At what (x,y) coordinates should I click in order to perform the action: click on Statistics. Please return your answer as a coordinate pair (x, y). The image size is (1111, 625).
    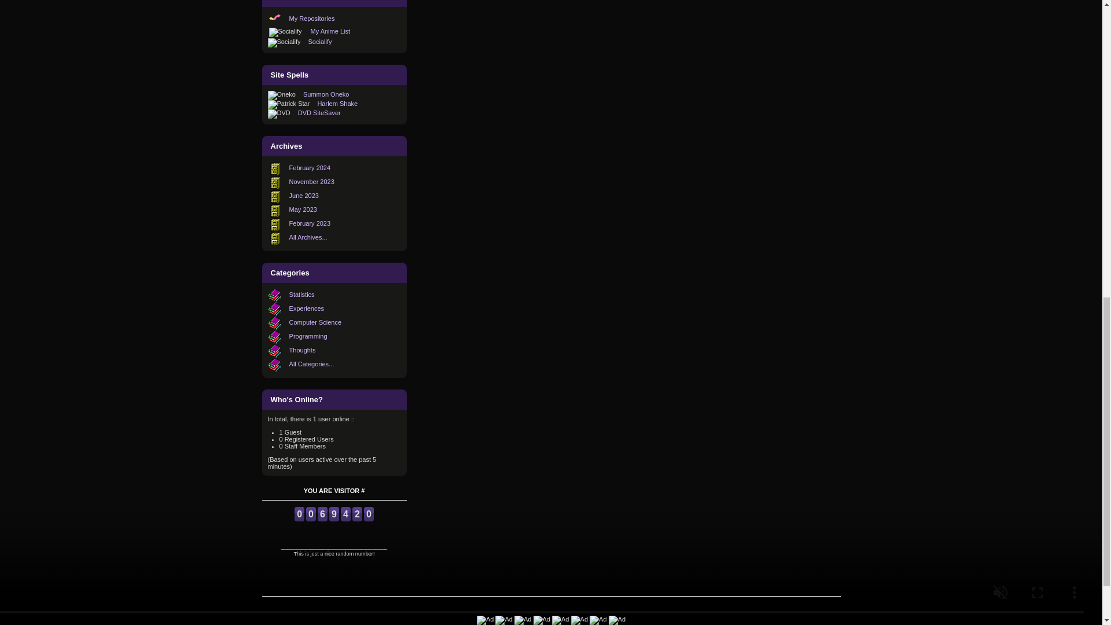
    Looking at the image, I should click on (301, 295).